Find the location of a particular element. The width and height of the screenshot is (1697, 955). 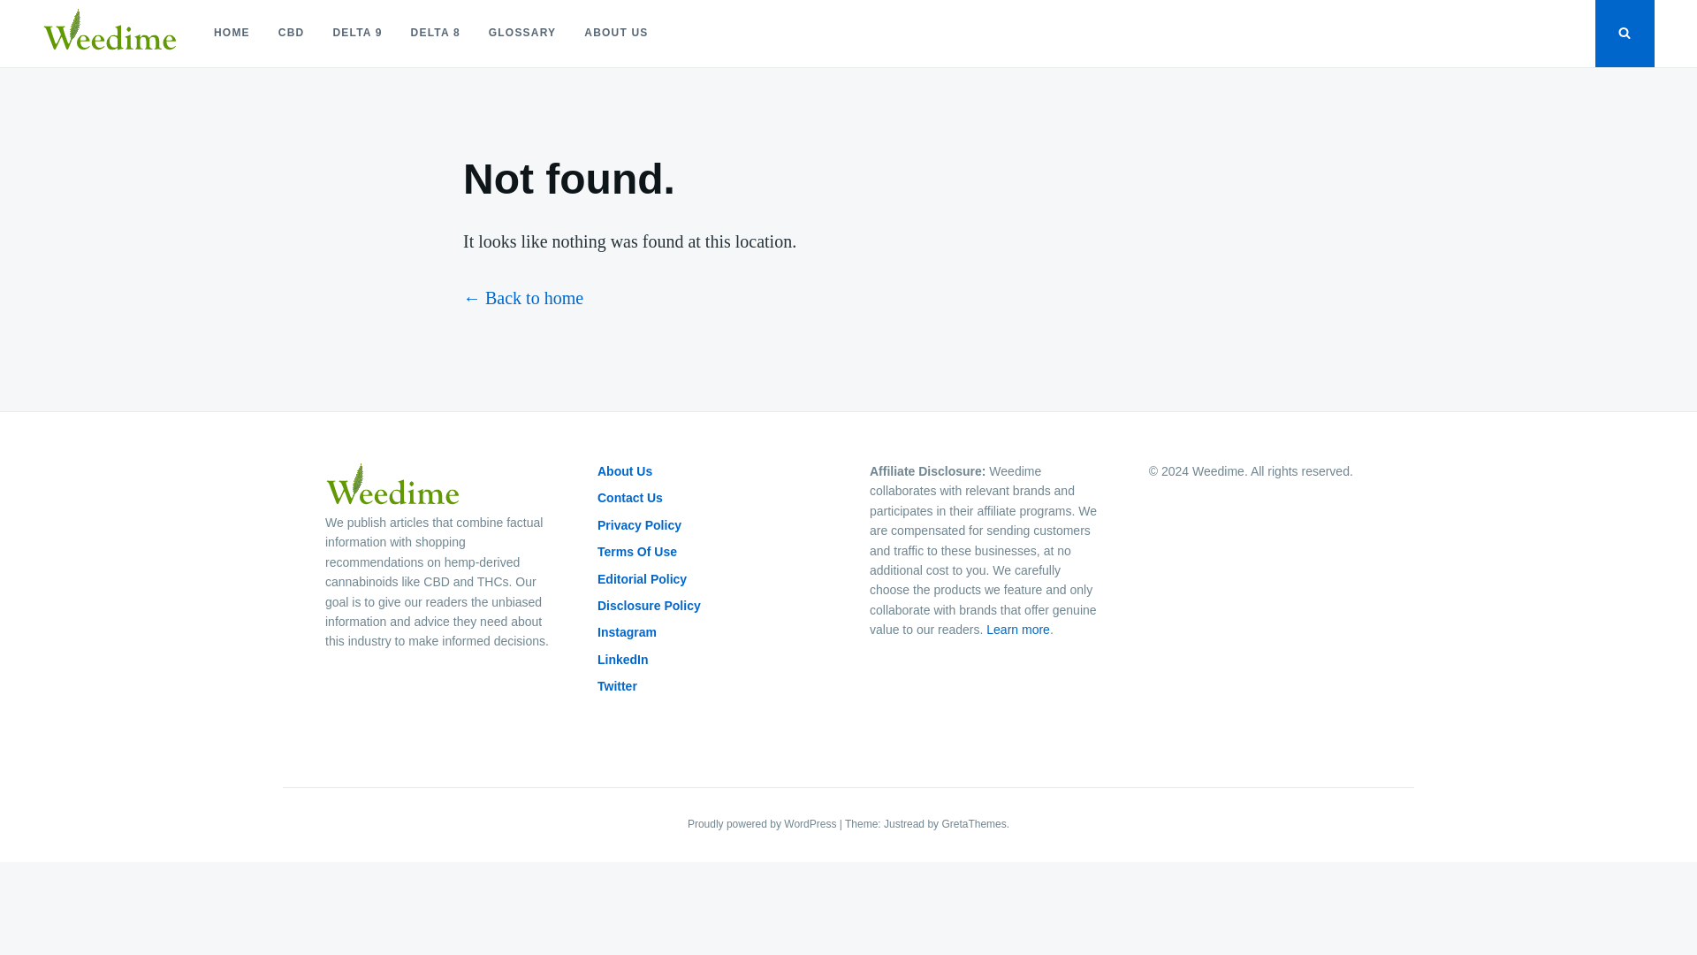

About Us is located at coordinates (624, 470).